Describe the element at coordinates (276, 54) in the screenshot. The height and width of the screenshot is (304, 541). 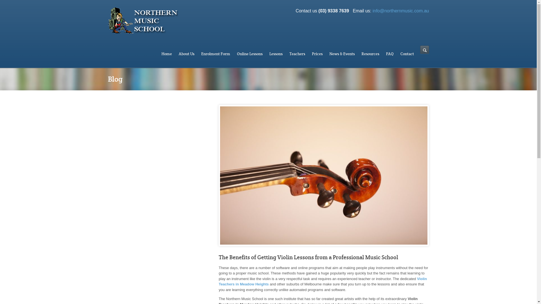
I see `Lessons` at that location.